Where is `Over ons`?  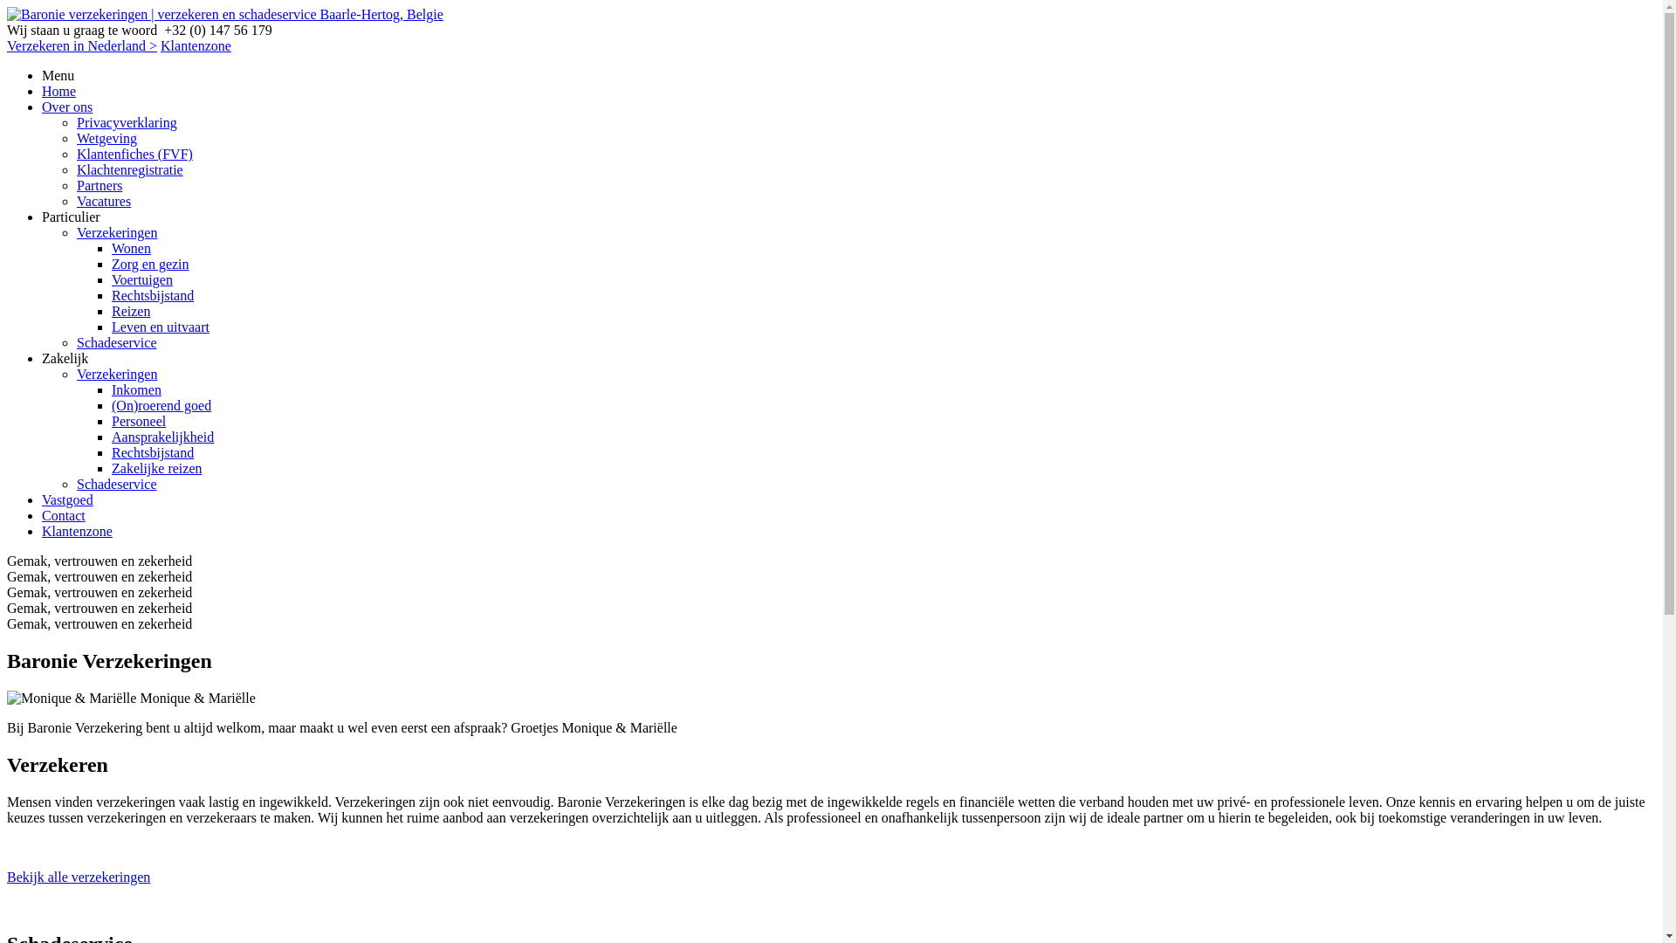
Over ons is located at coordinates (67, 107).